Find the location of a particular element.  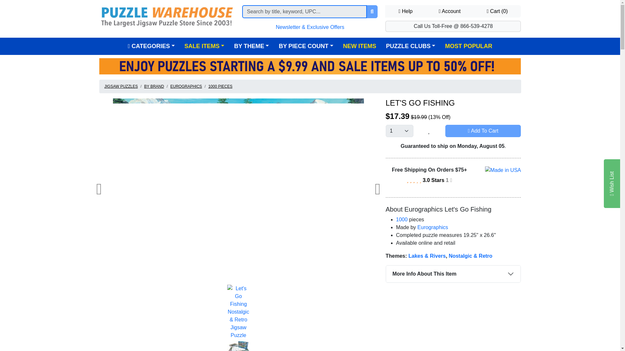

Add To Wish List is located at coordinates (429, 131).